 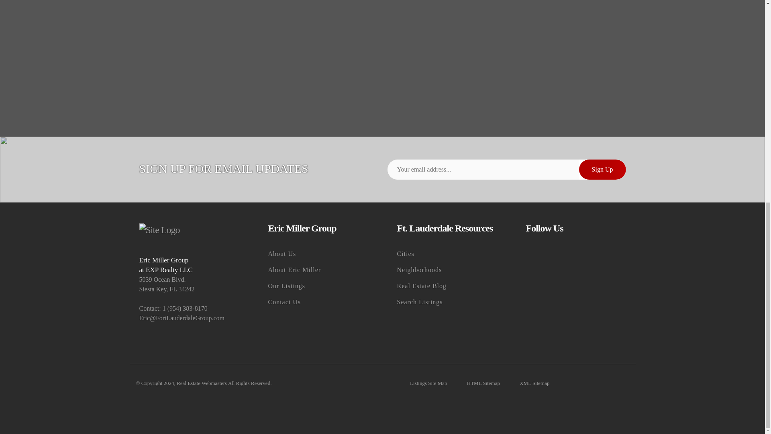 What do you see at coordinates (159, 230) in the screenshot?
I see `Site Logo` at bounding box center [159, 230].